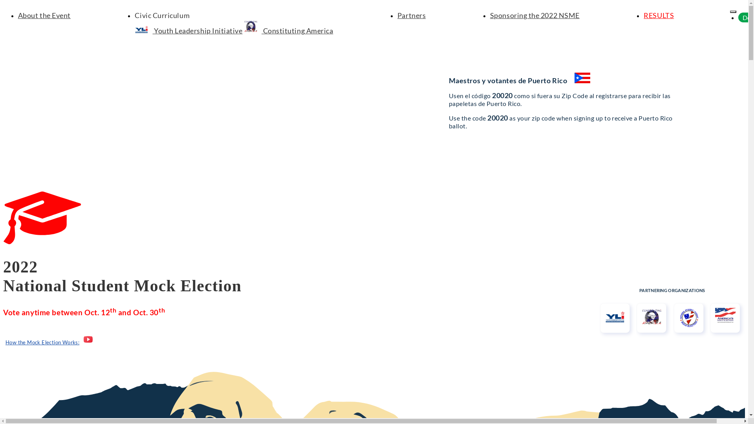 The height and width of the screenshot is (424, 754). I want to click on Civic Curriculum, so click(162, 15).